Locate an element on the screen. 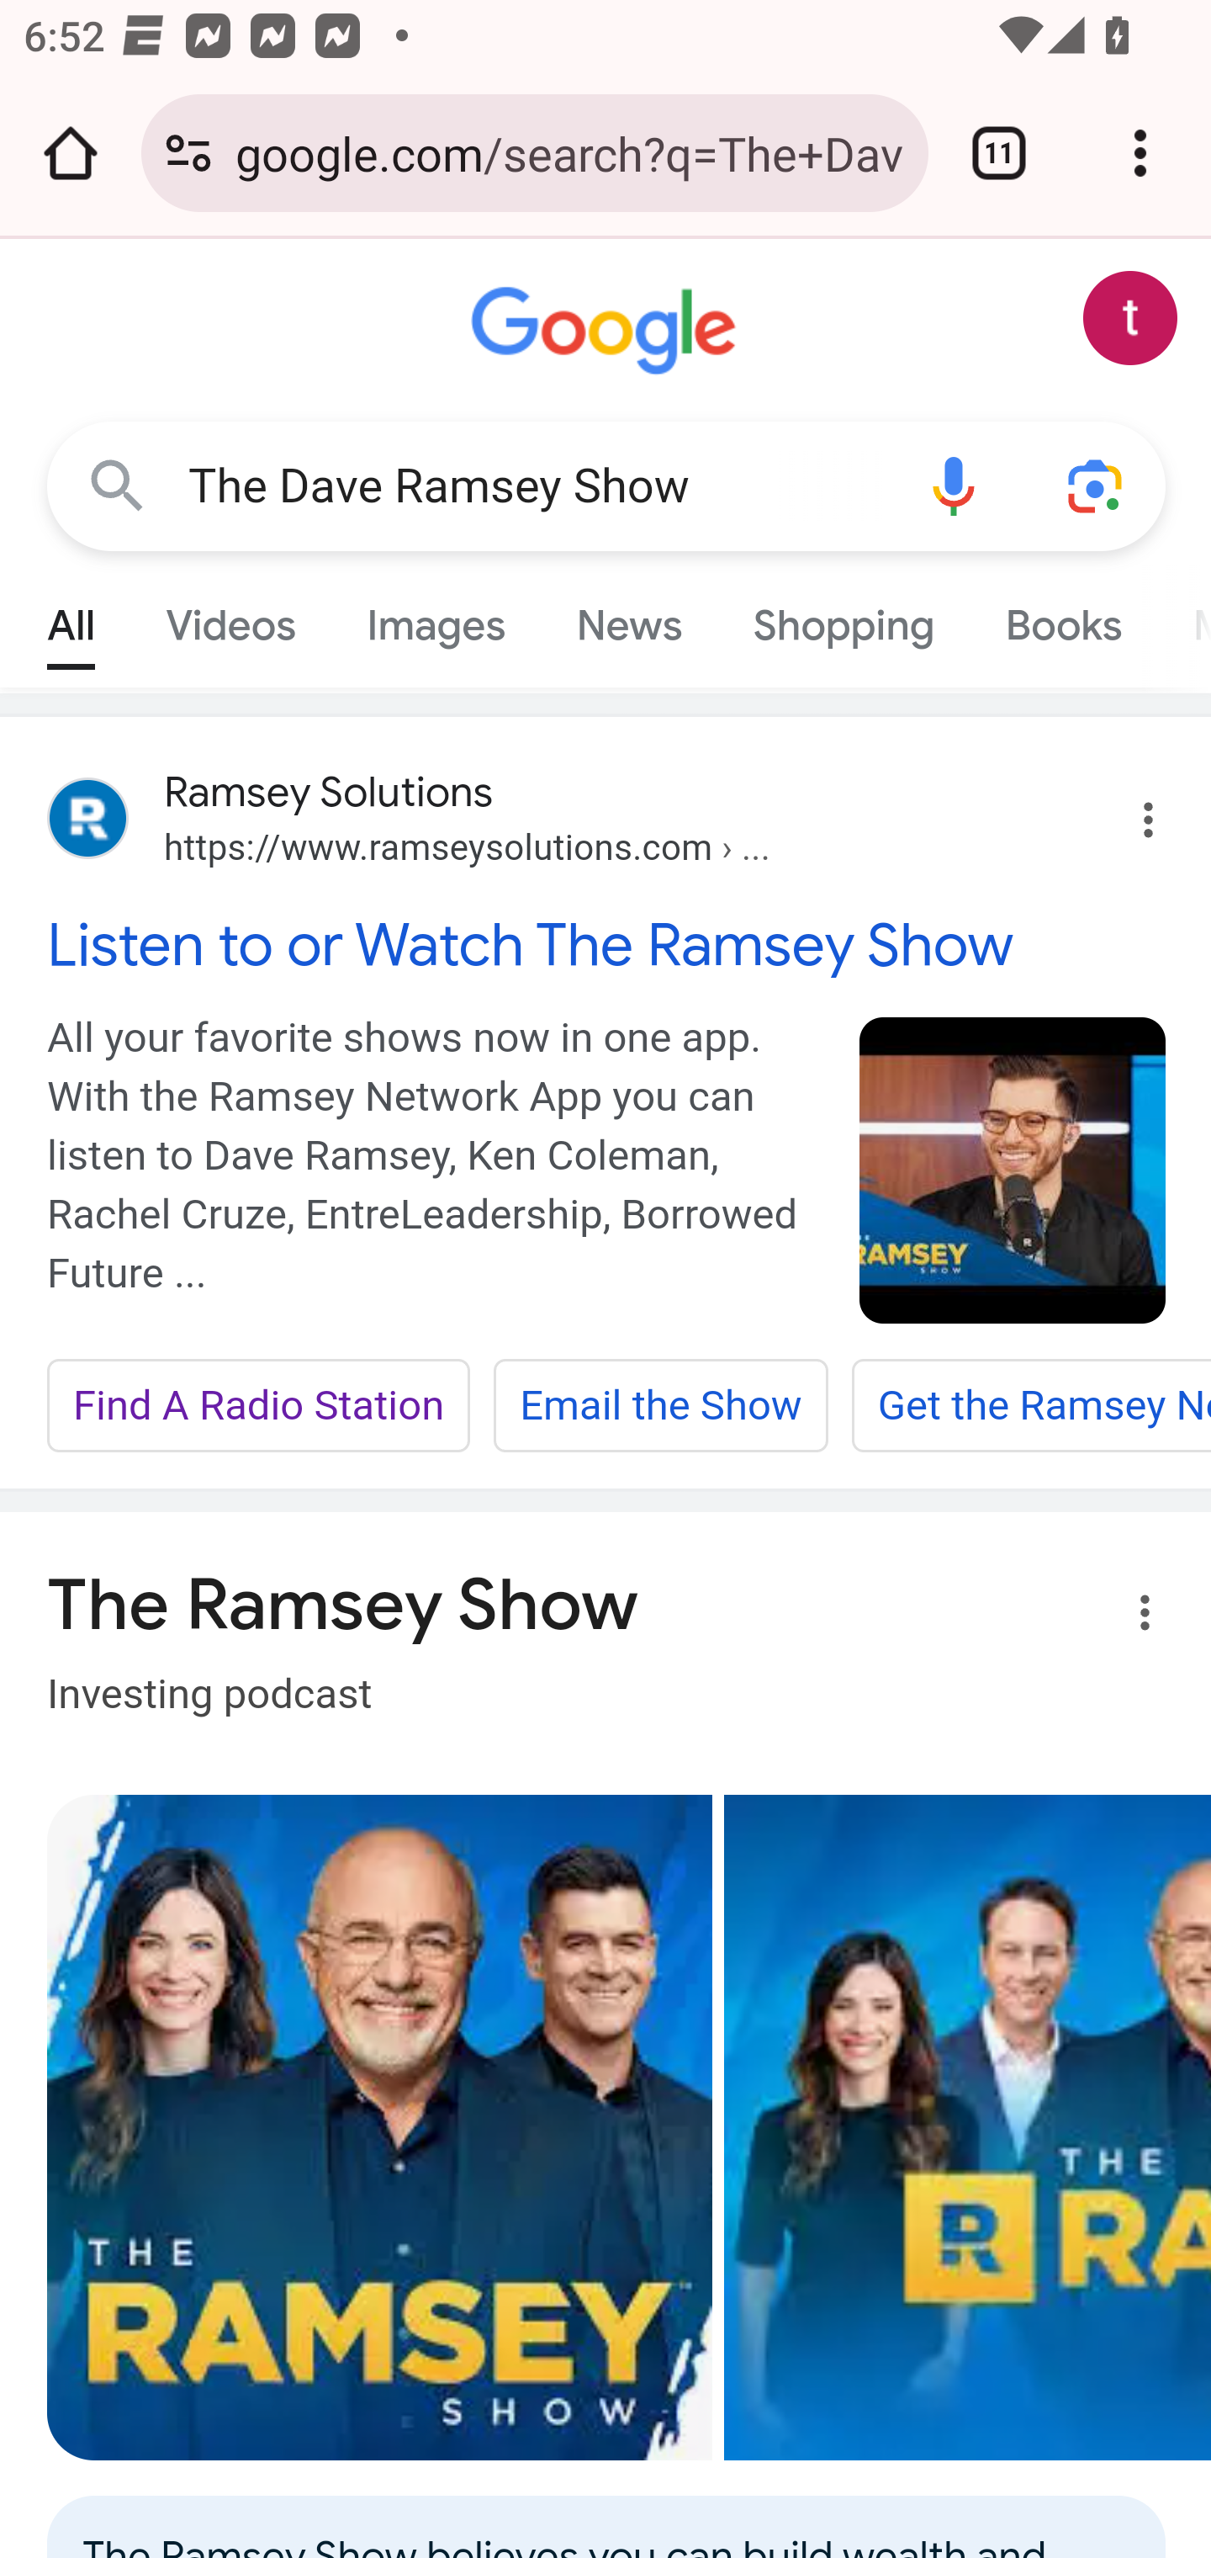 This screenshot has width=1211, height=2558. Listen to or Watch The Ramsey Show is located at coordinates (607, 945).